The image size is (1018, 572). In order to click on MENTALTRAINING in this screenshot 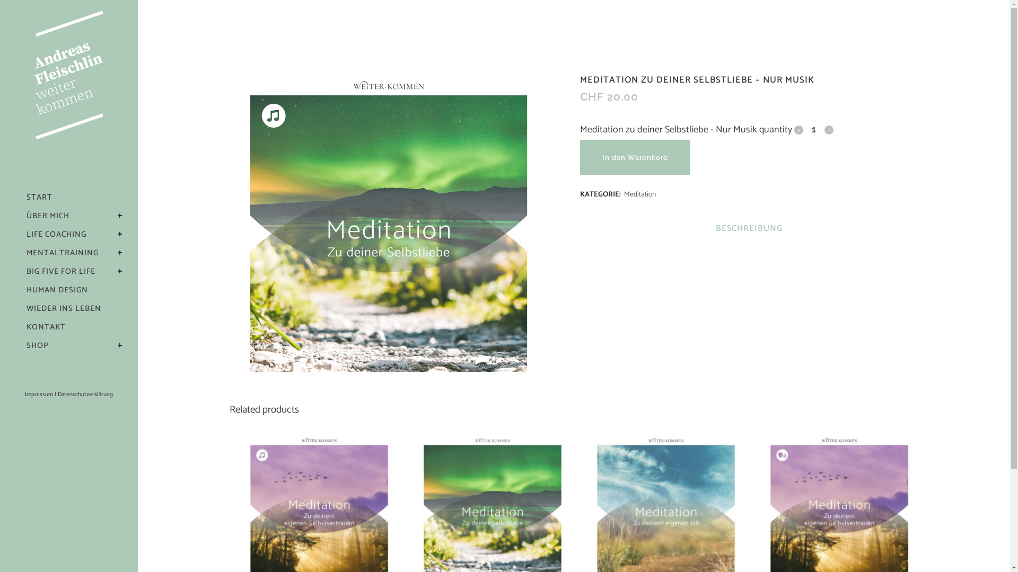, I will do `click(74, 253)`.